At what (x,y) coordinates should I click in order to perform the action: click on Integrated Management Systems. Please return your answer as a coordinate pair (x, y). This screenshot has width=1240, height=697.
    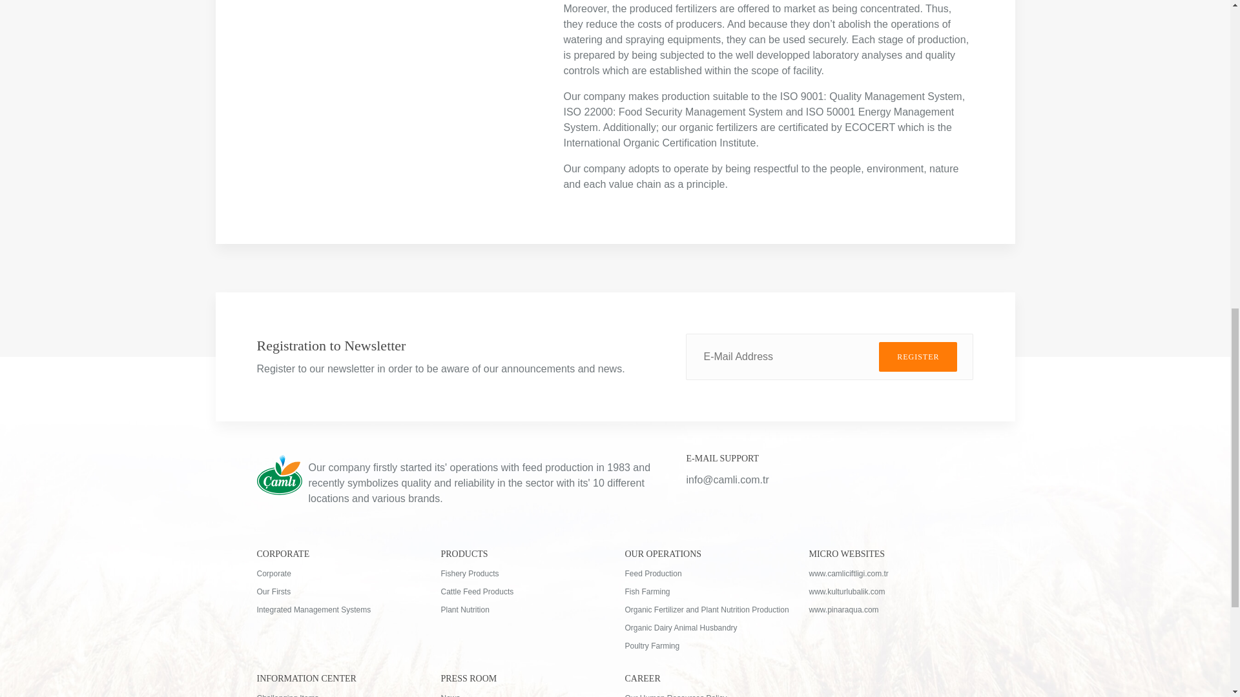
    Looking at the image, I should click on (338, 609).